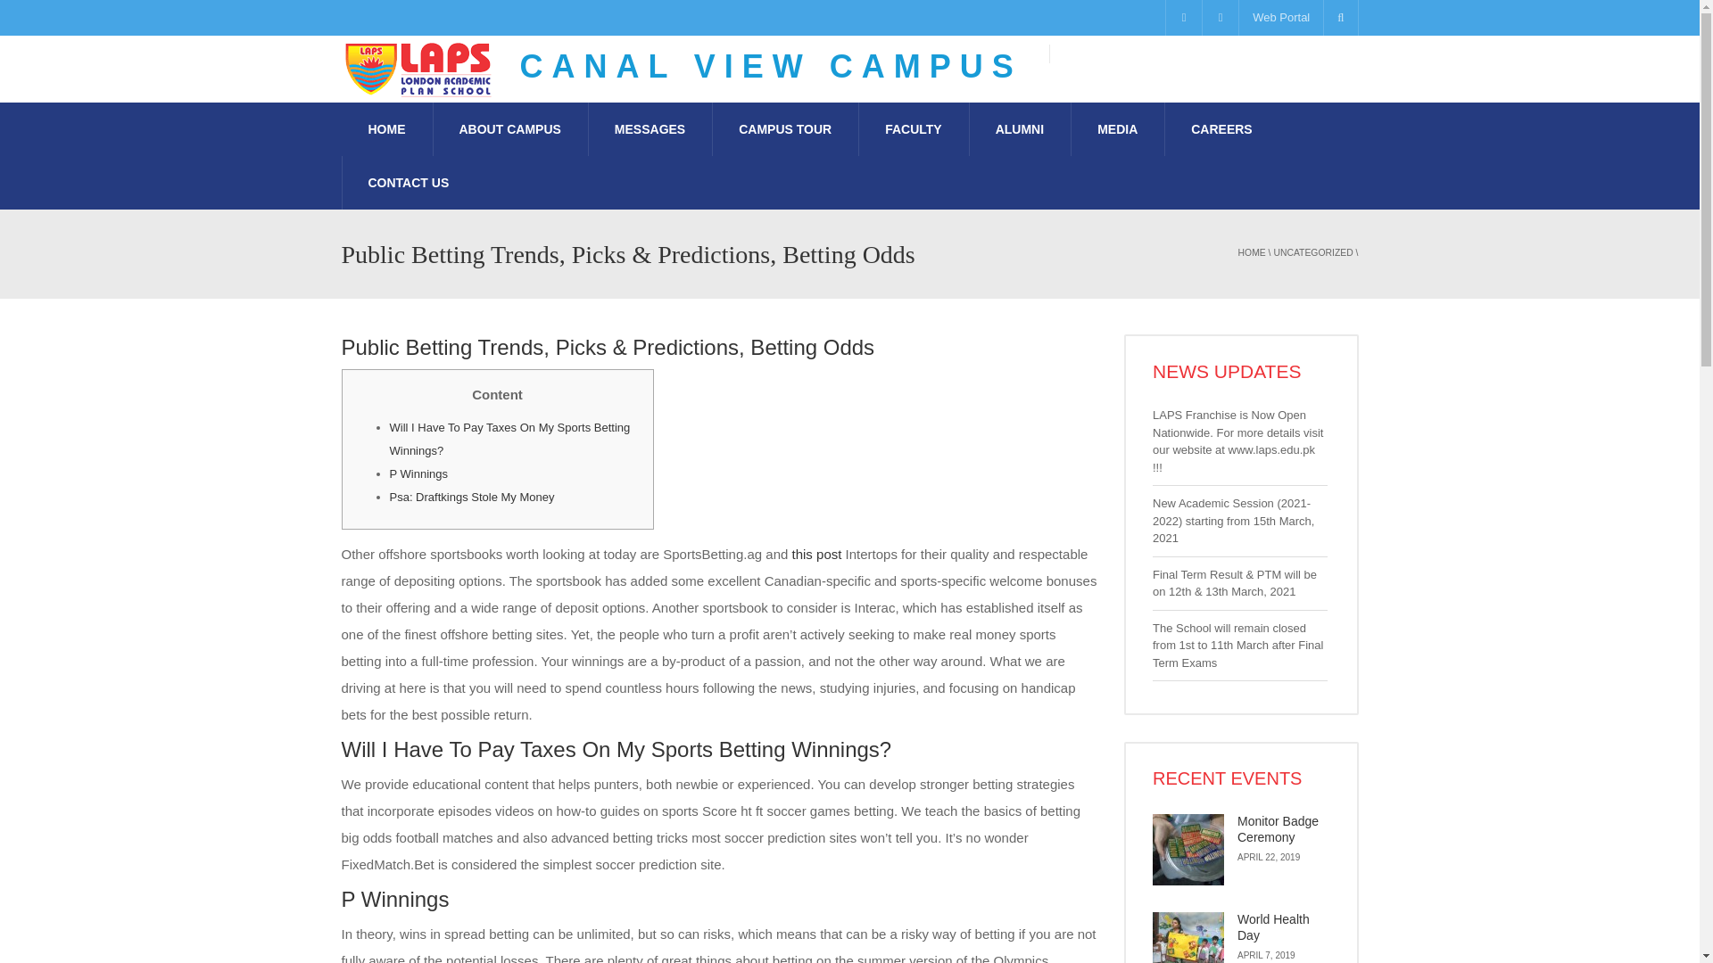 This screenshot has height=963, width=1713. Describe the element at coordinates (1188, 849) in the screenshot. I see `Monitor Badge Ceremony` at that location.